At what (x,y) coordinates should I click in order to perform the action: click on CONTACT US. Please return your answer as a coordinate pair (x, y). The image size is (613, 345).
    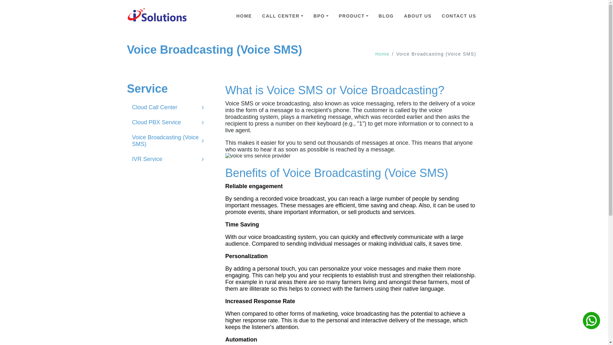
    Looking at the image, I should click on (459, 16).